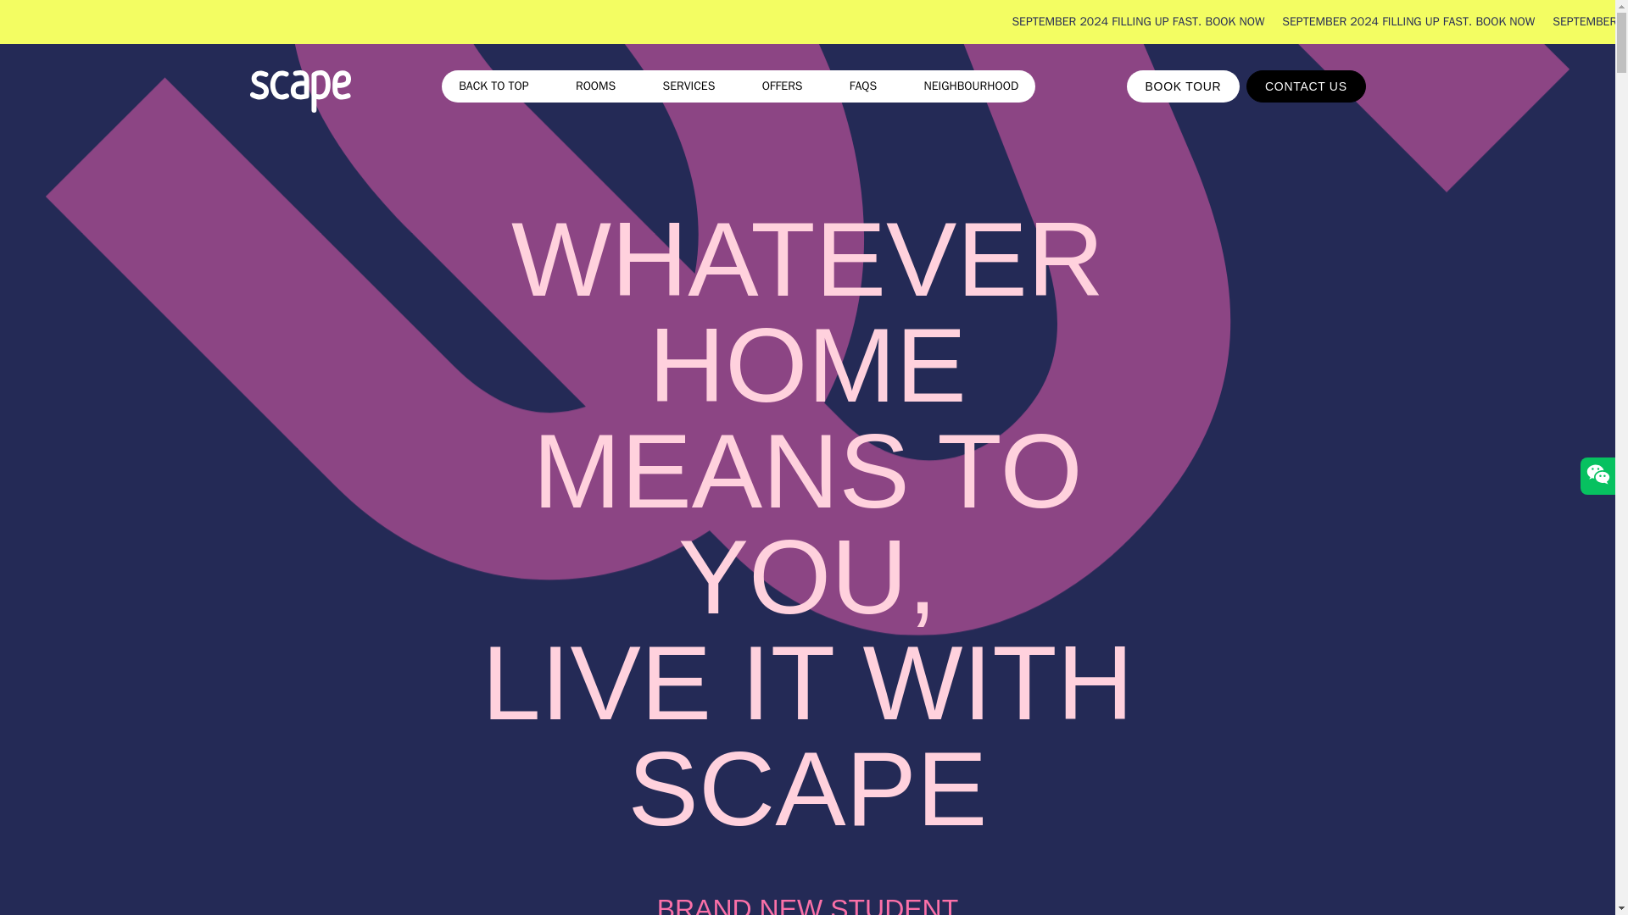 The width and height of the screenshot is (1628, 915). I want to click on logo, so click(298, 94).